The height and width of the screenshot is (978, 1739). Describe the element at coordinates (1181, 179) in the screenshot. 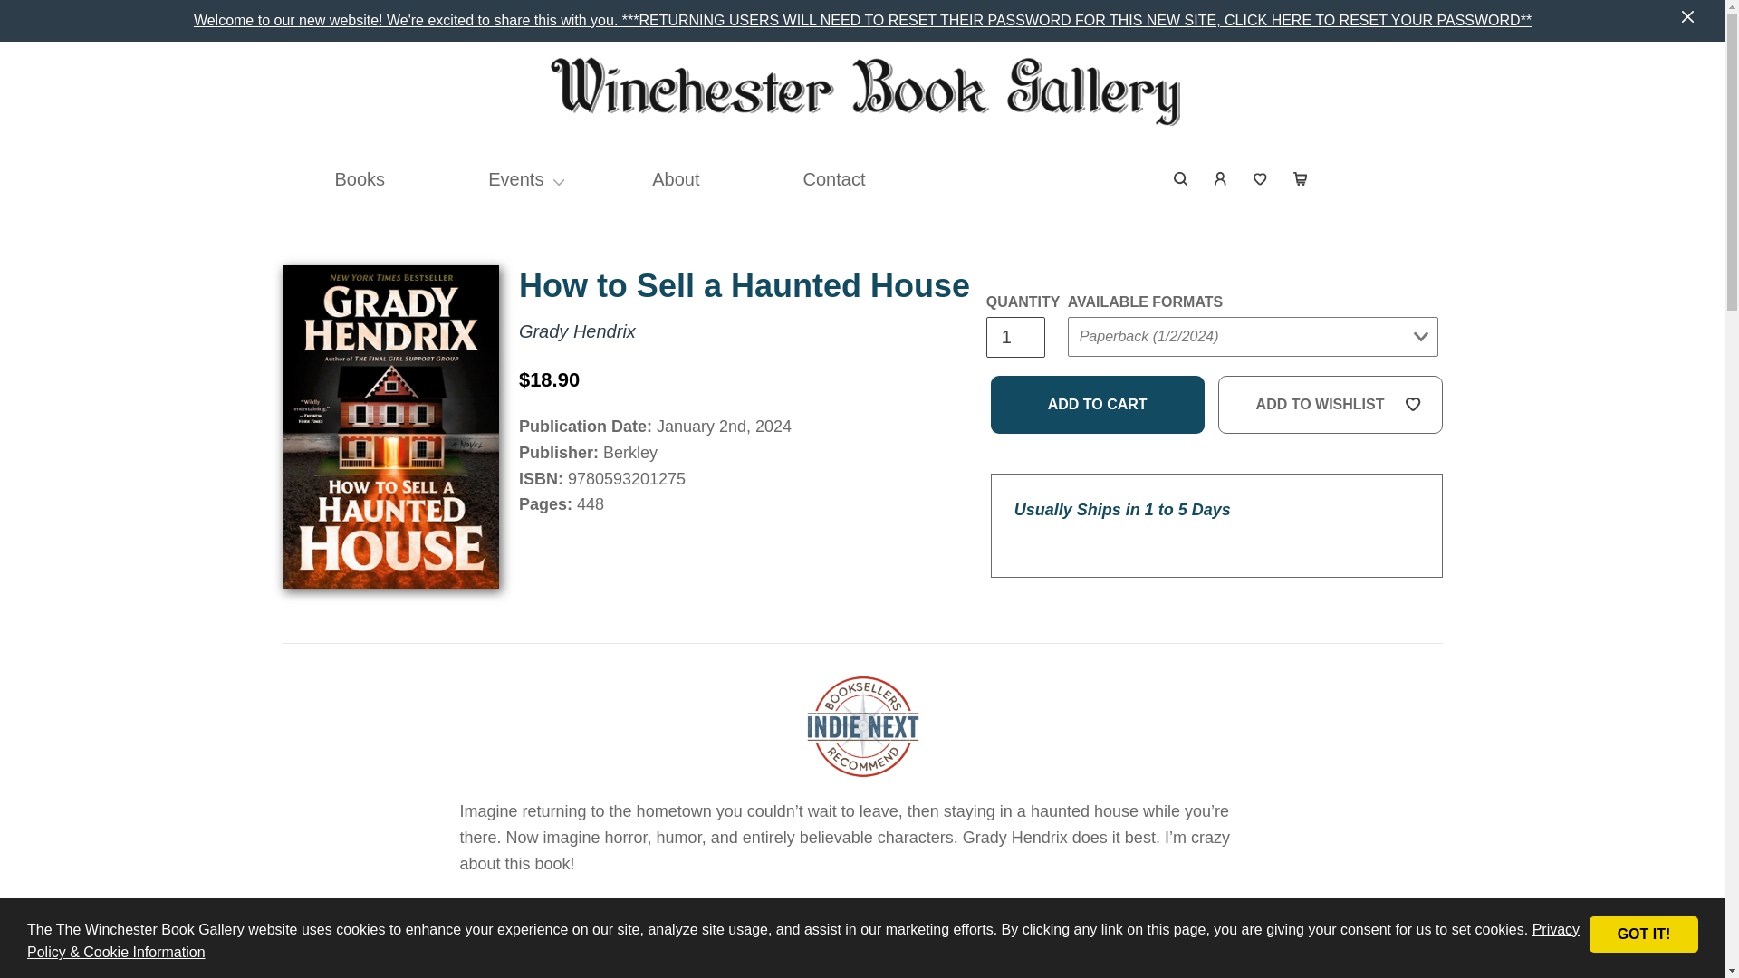

I see `SEARCH` at that location.